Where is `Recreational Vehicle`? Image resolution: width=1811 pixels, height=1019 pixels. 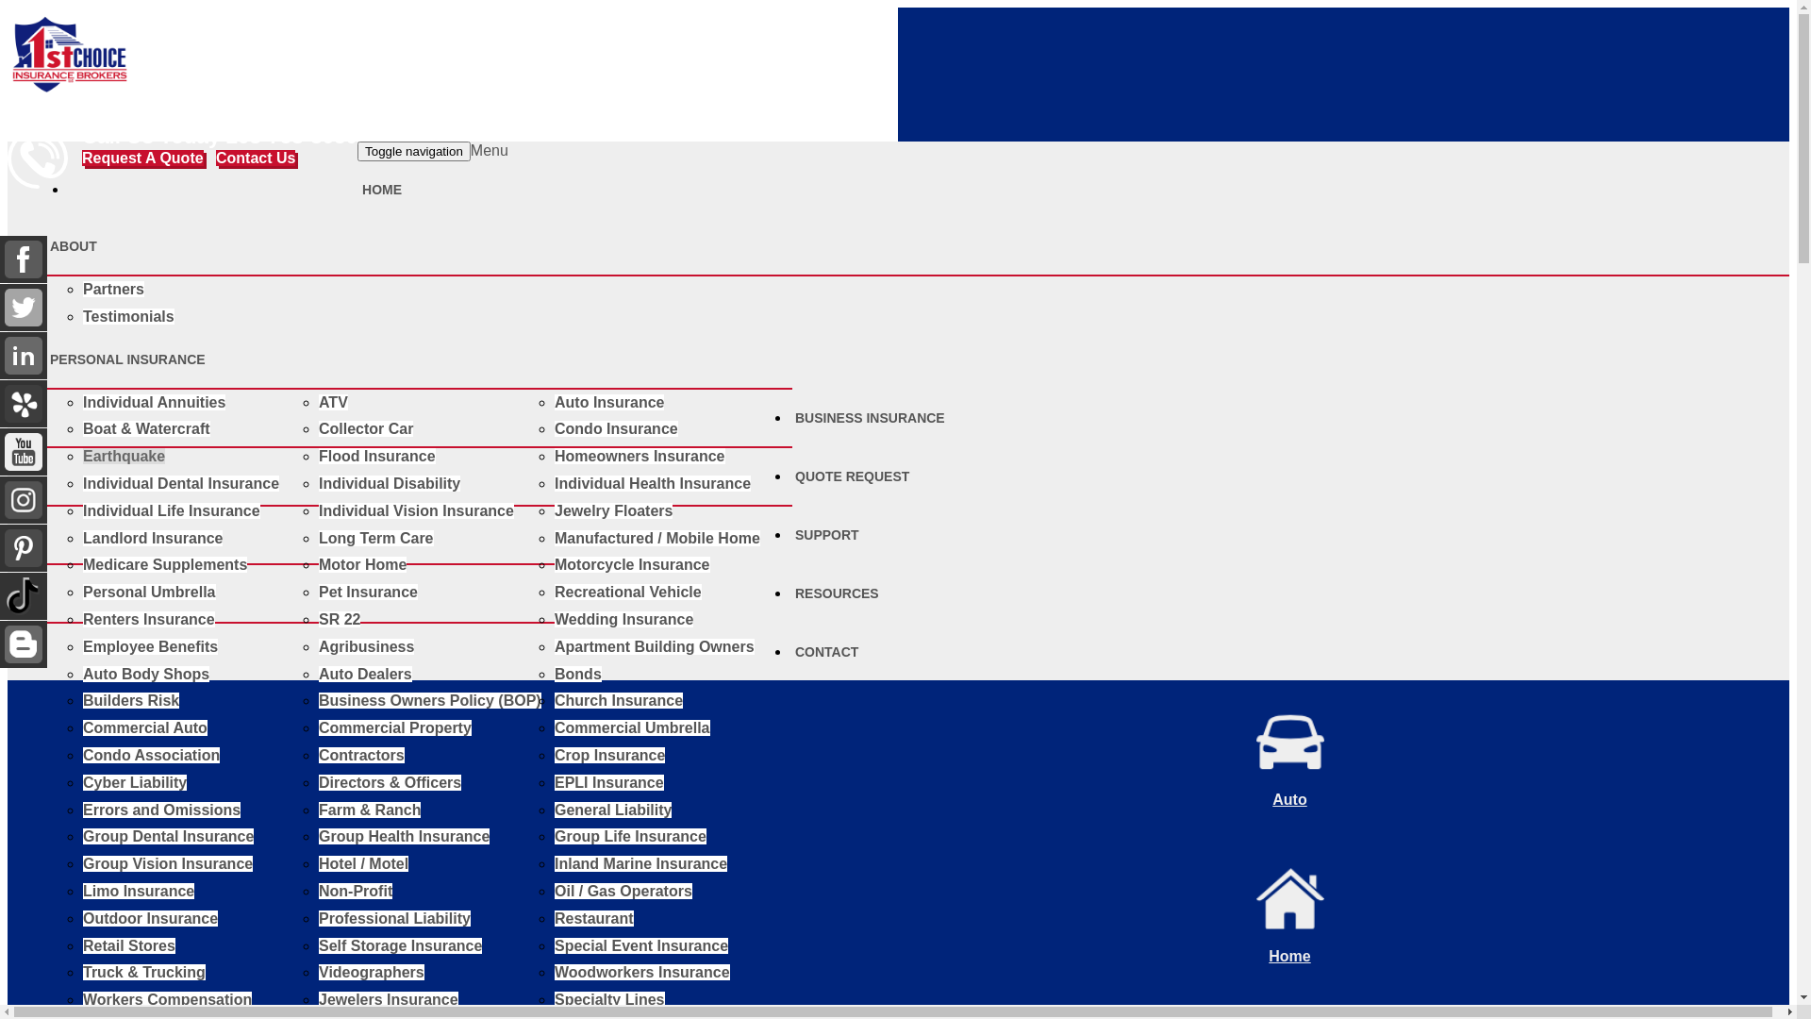
Recreational Vehicle is located at coordinates (628, 593).